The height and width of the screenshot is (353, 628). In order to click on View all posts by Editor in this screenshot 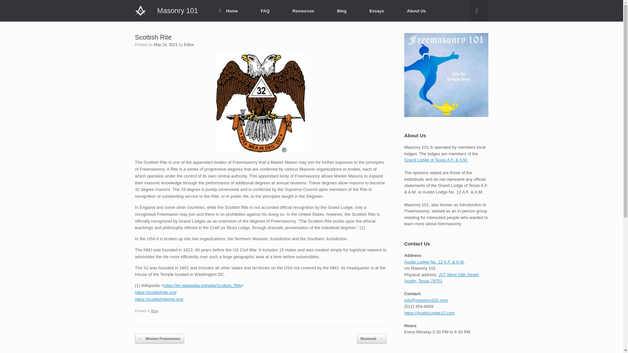, I will do `click(189, 44)`.